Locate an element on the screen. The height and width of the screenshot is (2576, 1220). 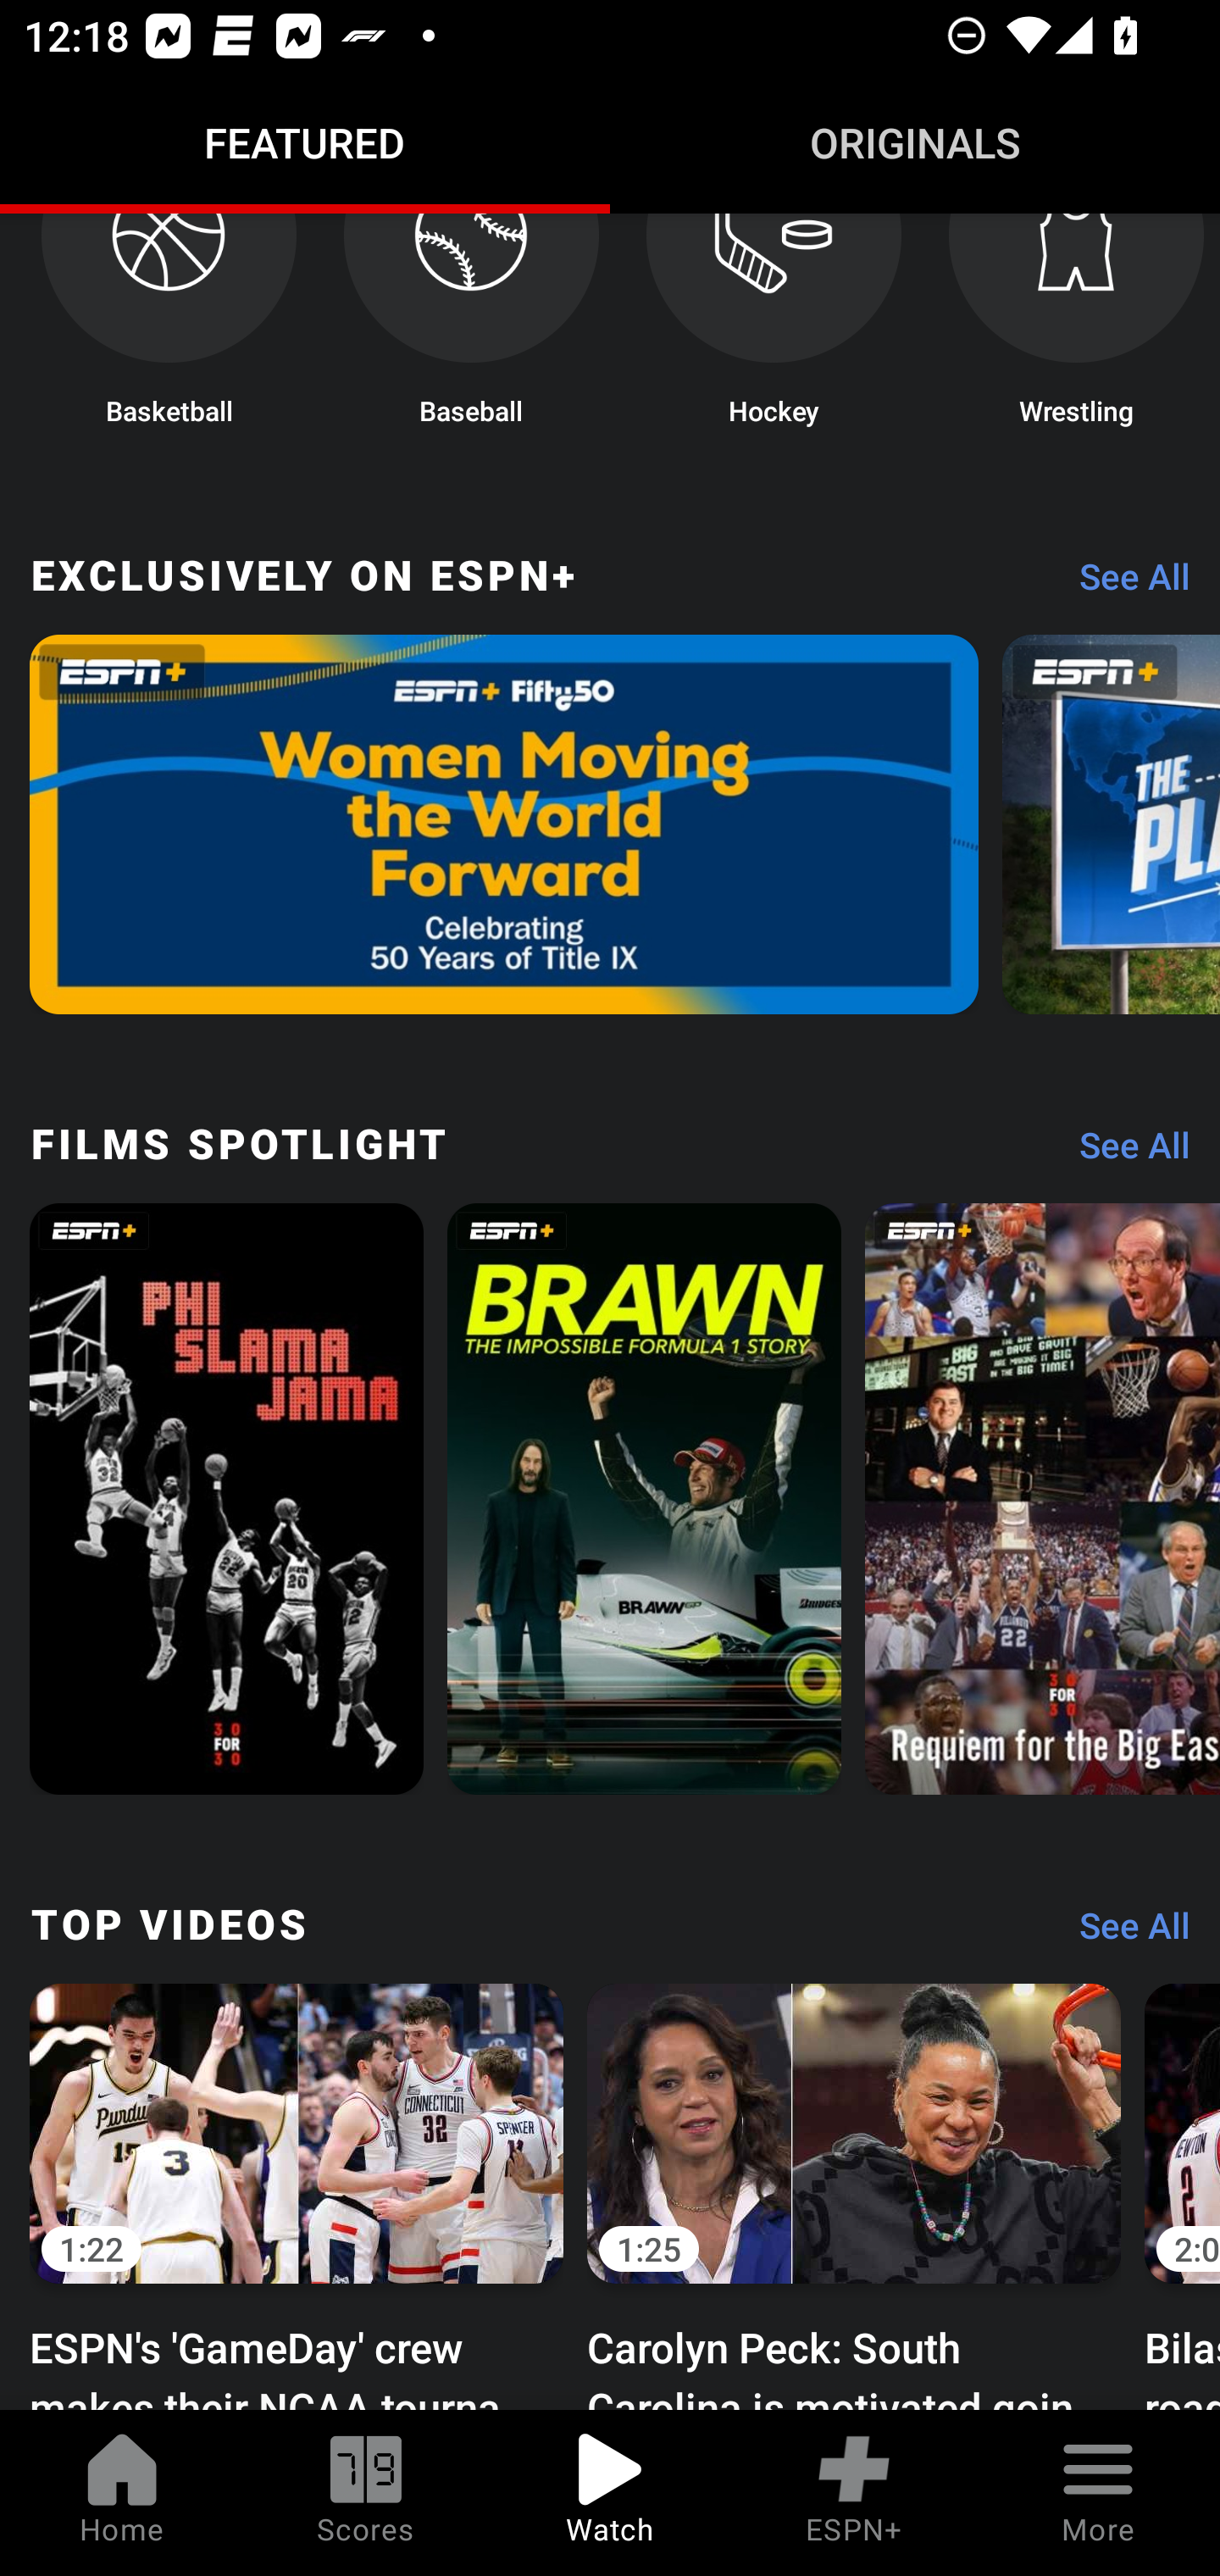
Scores is located at coordinates (366, 2493).